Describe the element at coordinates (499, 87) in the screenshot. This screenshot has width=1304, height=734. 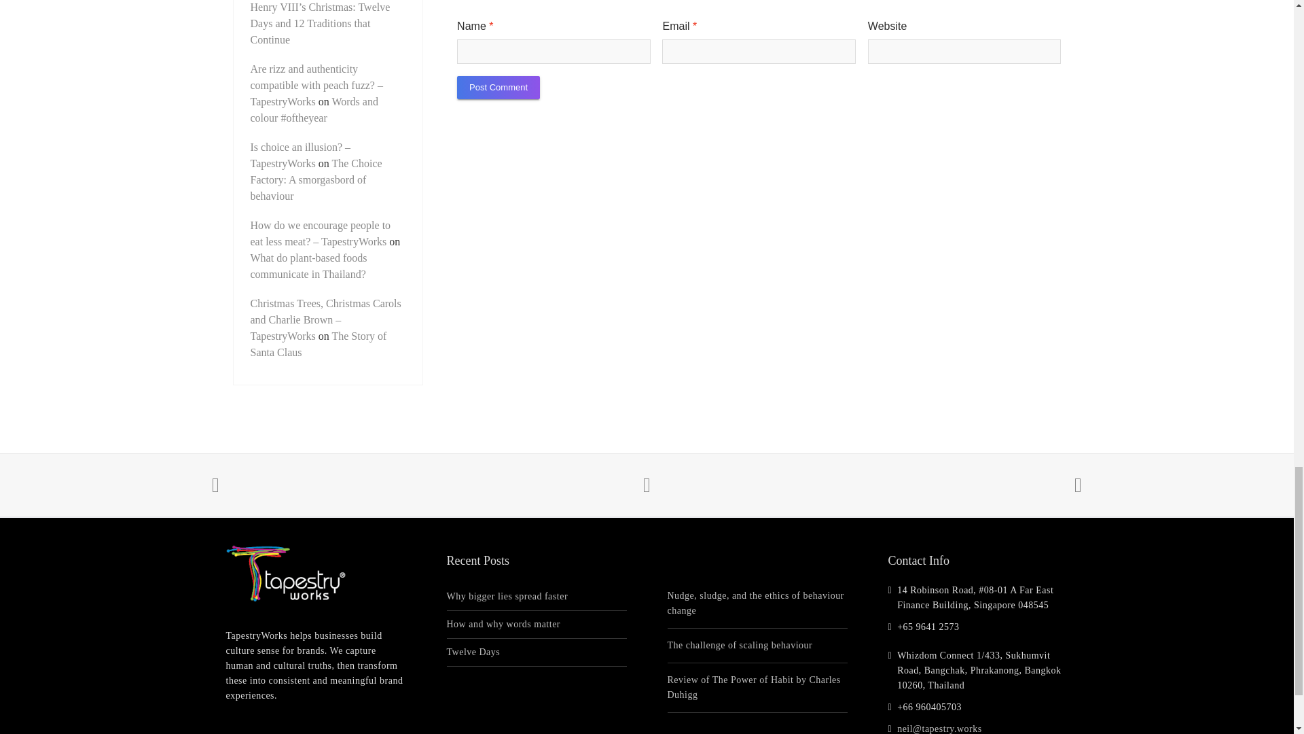
I see `Post Comment` at that location.